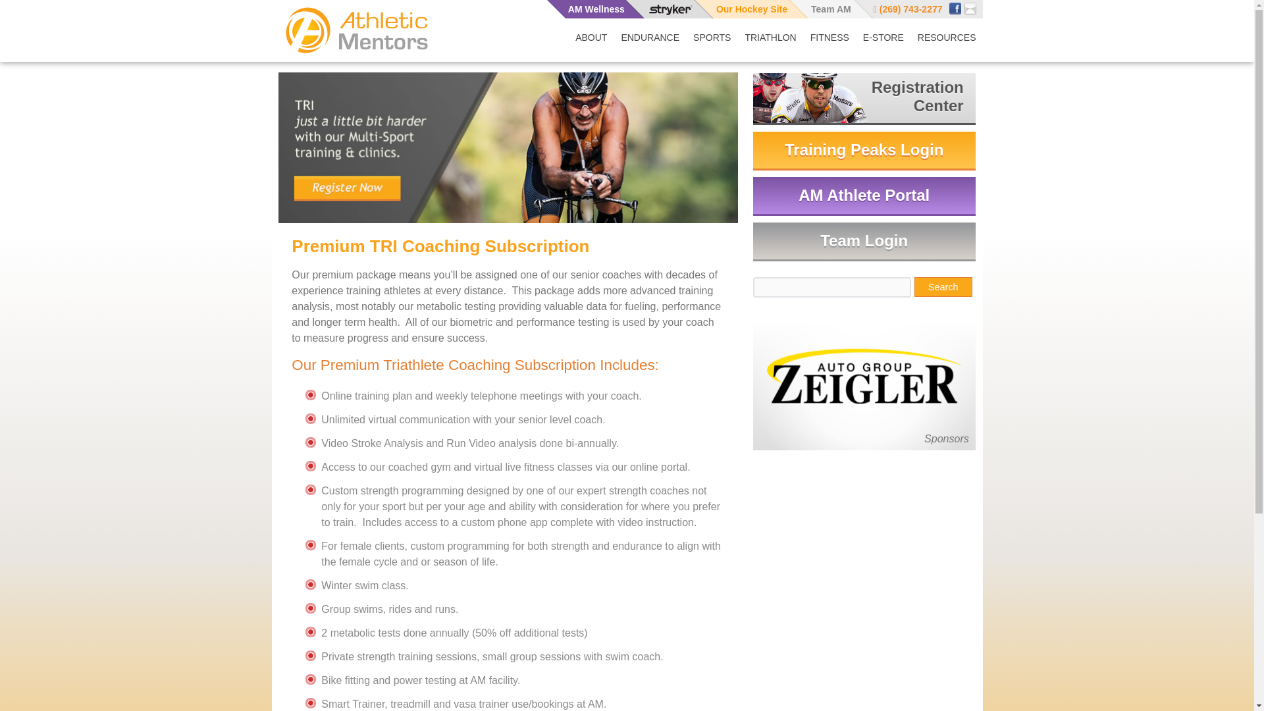  Describe the element at coordinates (956, 7) in the screenshot. I see `Facebook` at that location.